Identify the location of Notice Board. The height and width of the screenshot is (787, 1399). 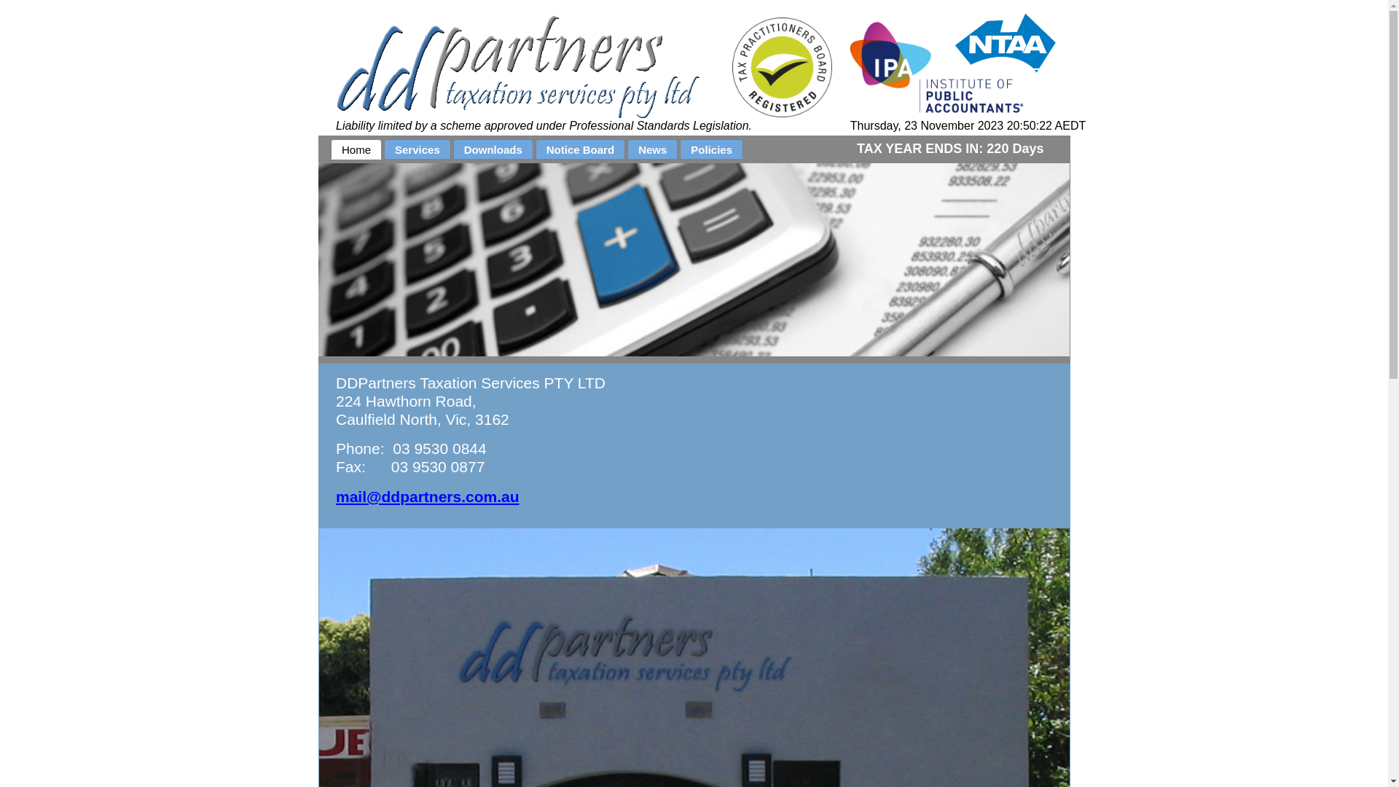
(580, 149).